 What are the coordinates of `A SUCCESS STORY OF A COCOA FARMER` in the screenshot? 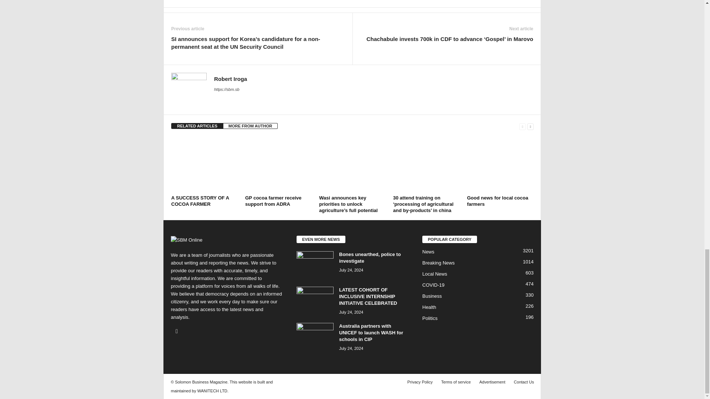 It's located at (204, 165).